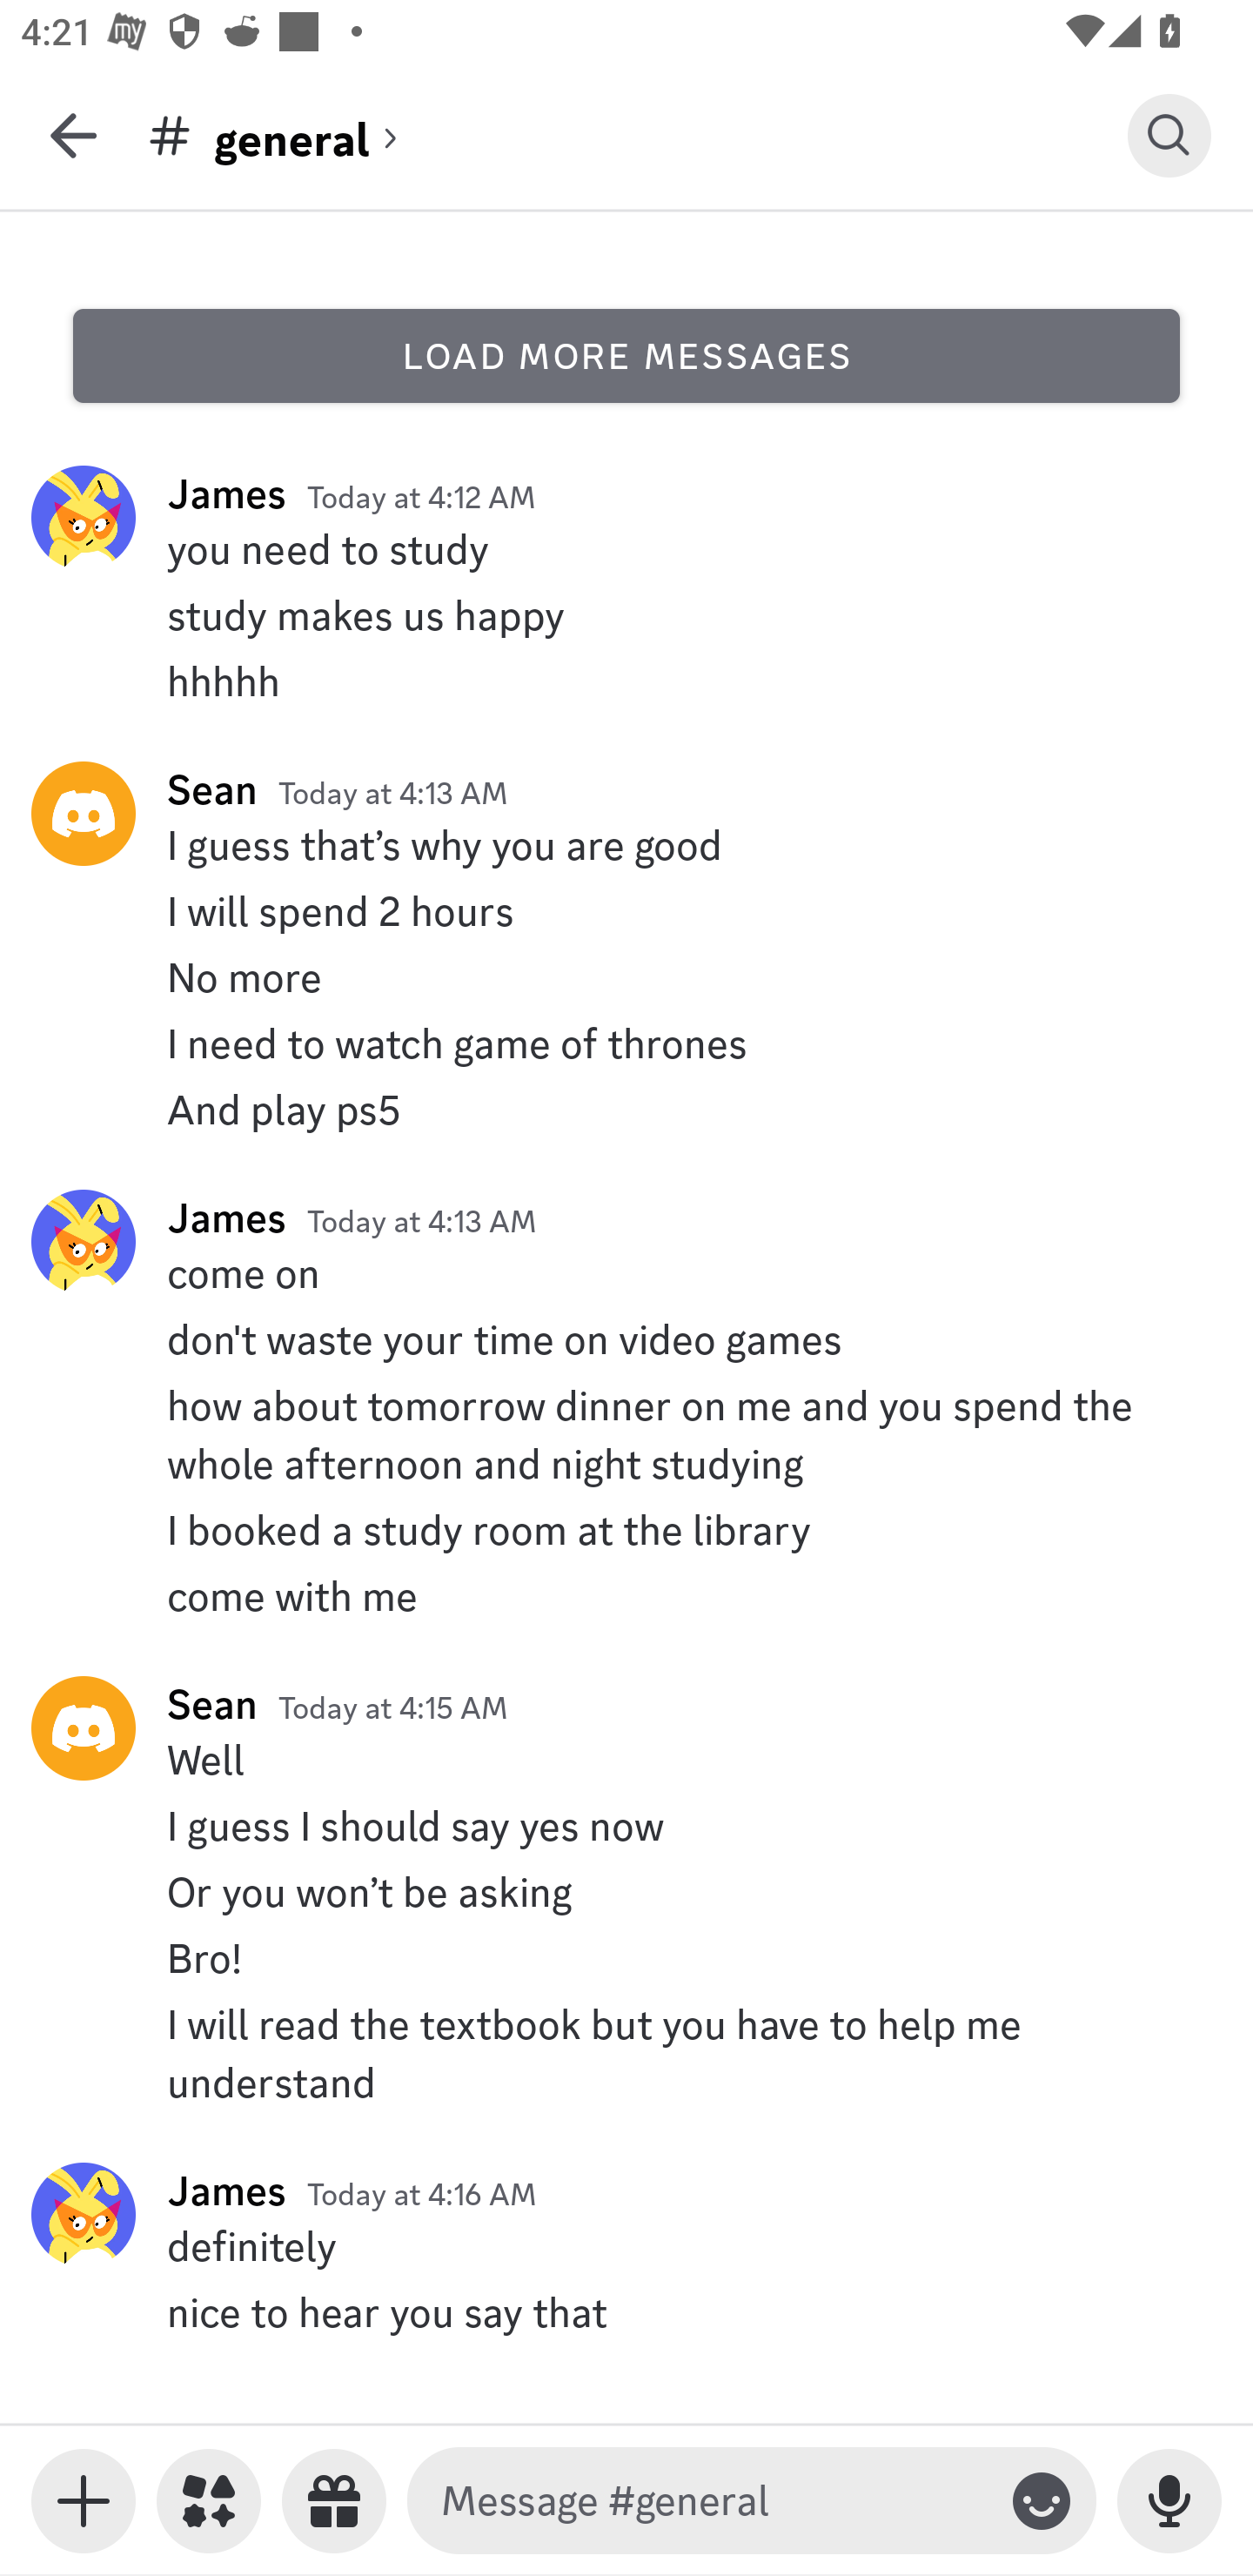 This screenshot has height=2576, width=1253. I want to click on Record Voice Message, so click(1169, 2501).